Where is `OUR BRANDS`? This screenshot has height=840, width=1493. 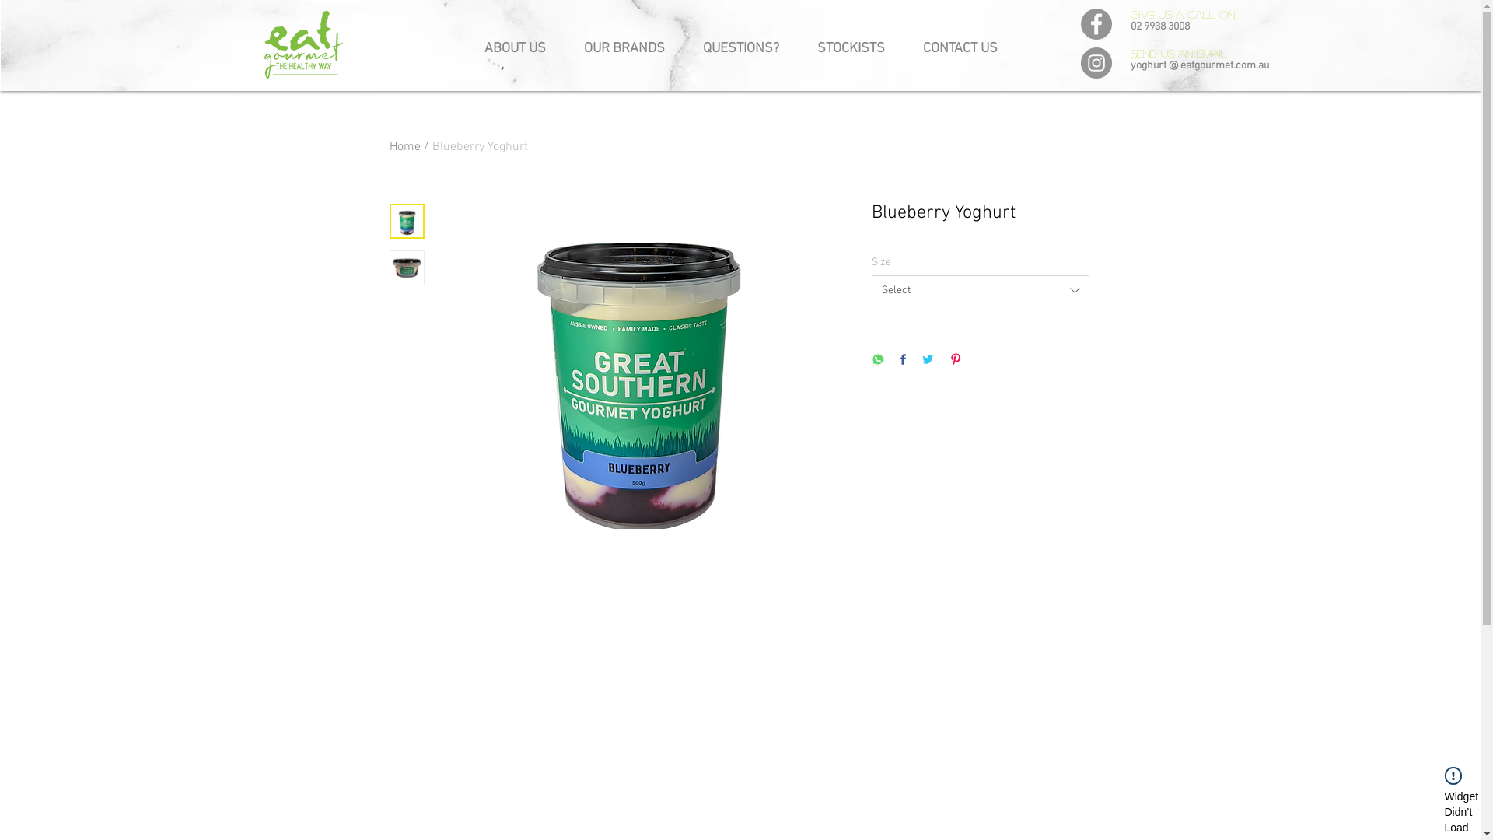
OUR BRANDS is located at coordinates (624, 42).